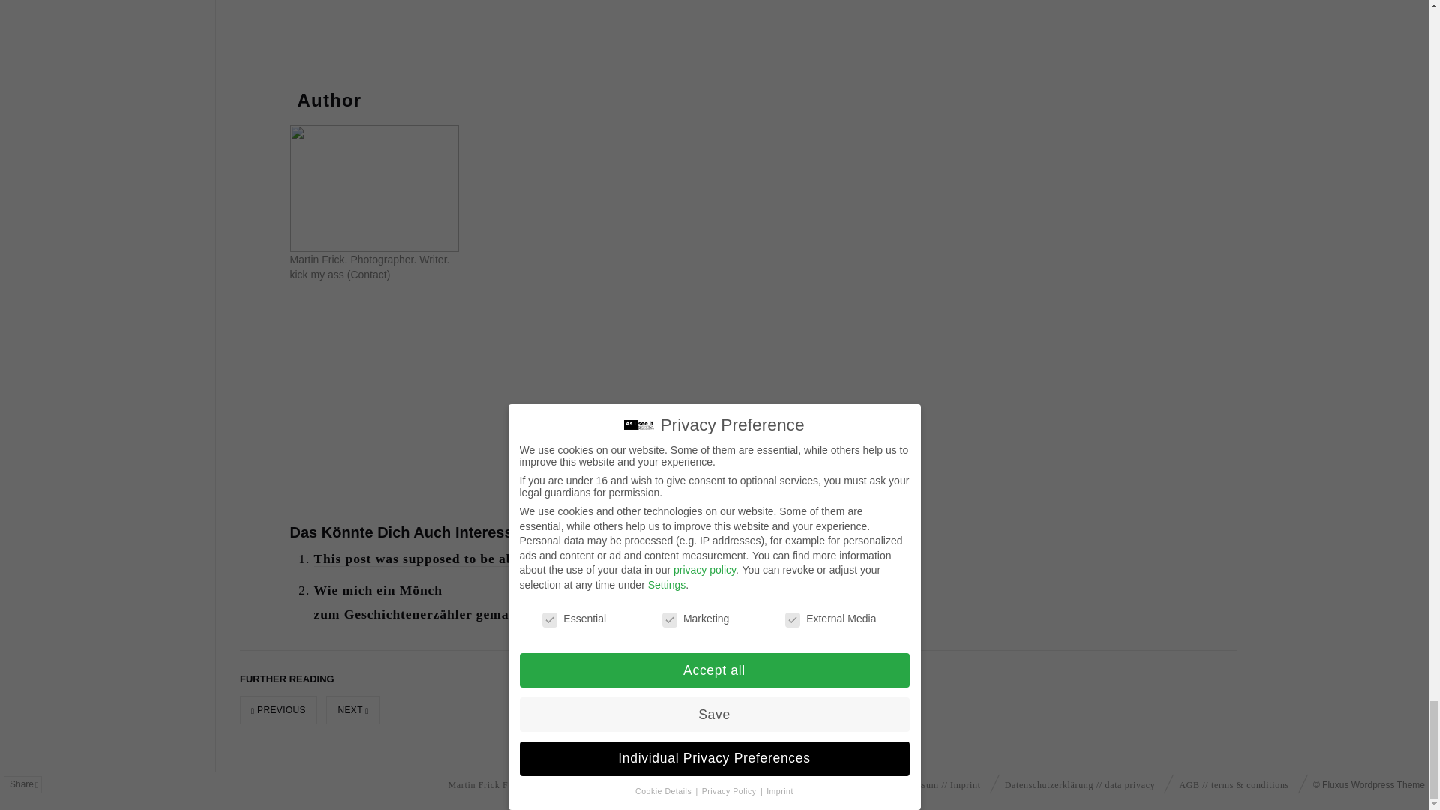 The image size is (1440, 810). I want to click on NEXT, so click(352, 709).